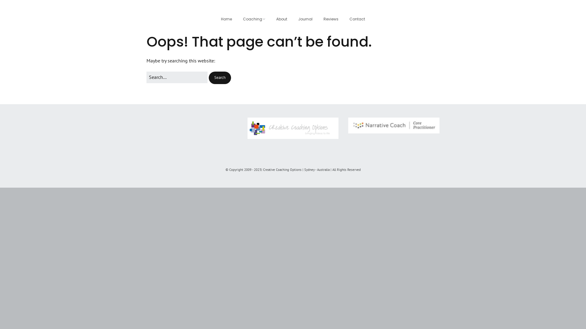 The height and width of the screenshot is (329, 586). Describe the element at coordinates (177, 77) in the screenshot. I see `Press Enter to submit your search` at that location.